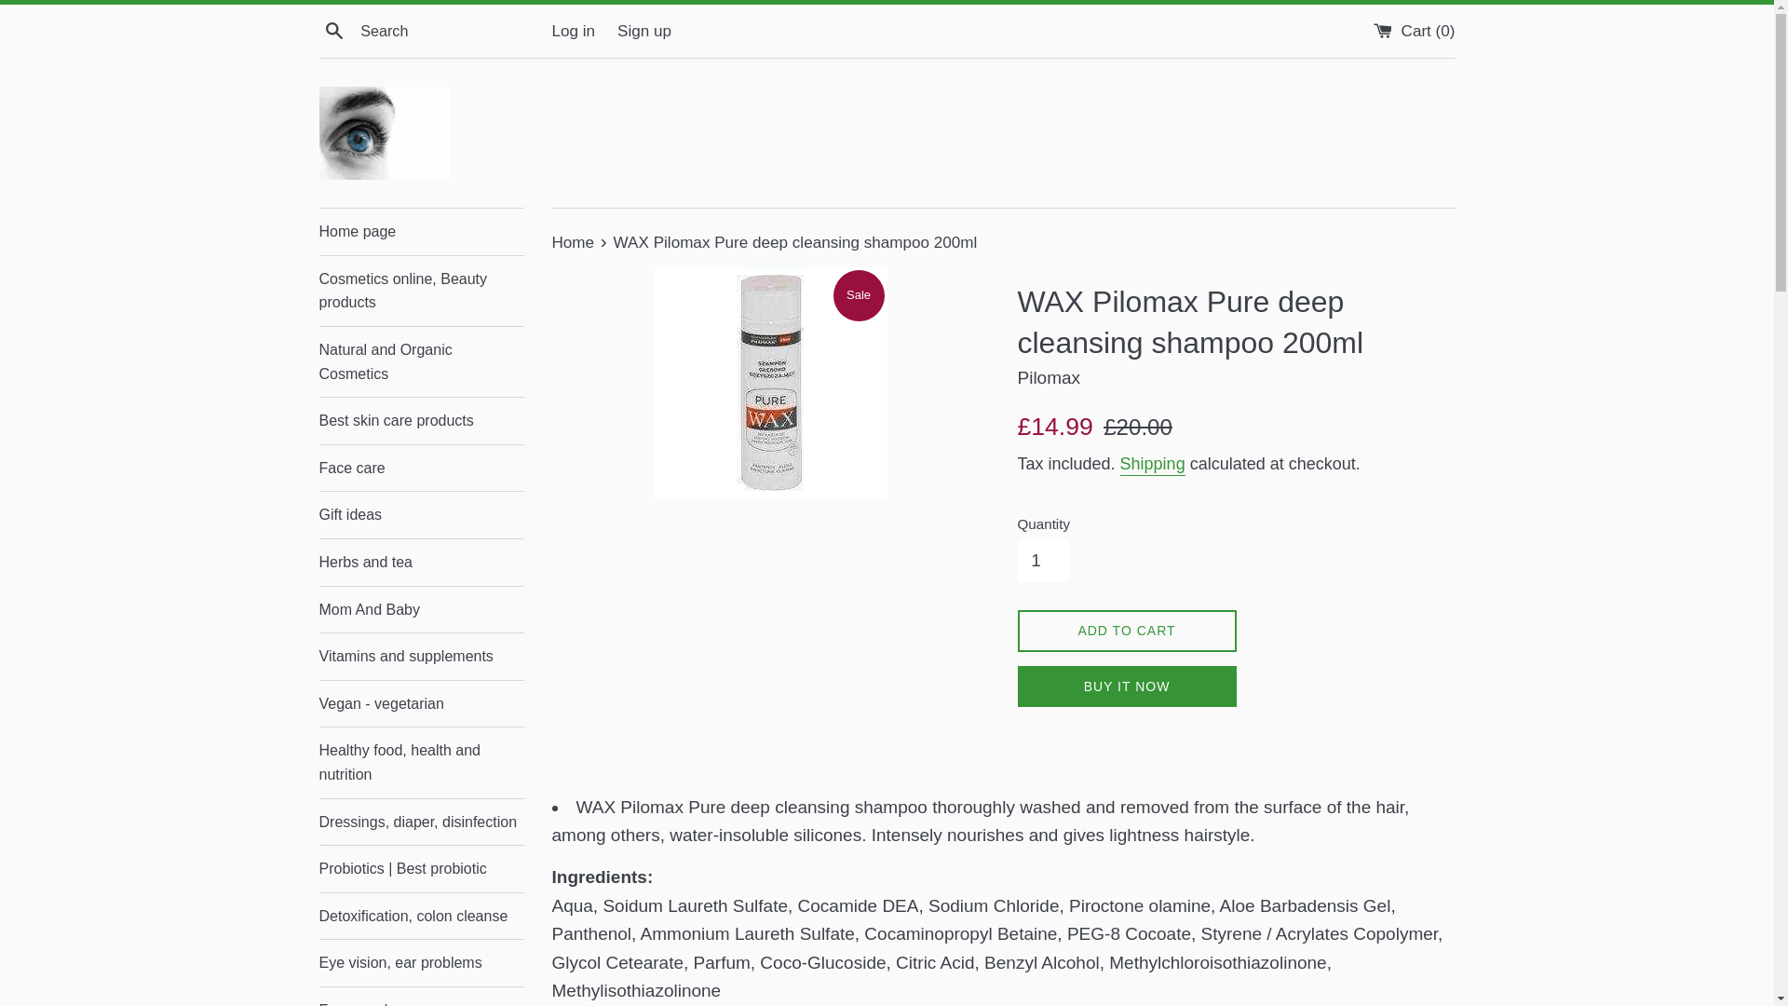 The width and height of the screenshot is (1788, 1006). Describe the element at coordinates (421, 657) in the screenshot. I see `Vitamins and supplements` at that location.